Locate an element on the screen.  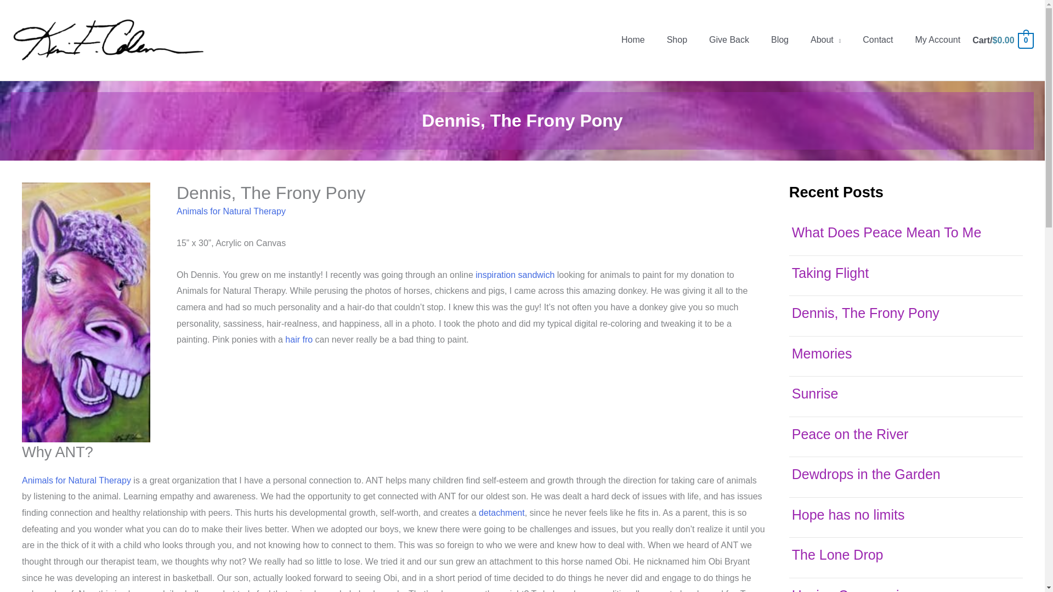
Sunrise is located at coordinates (815, 394).